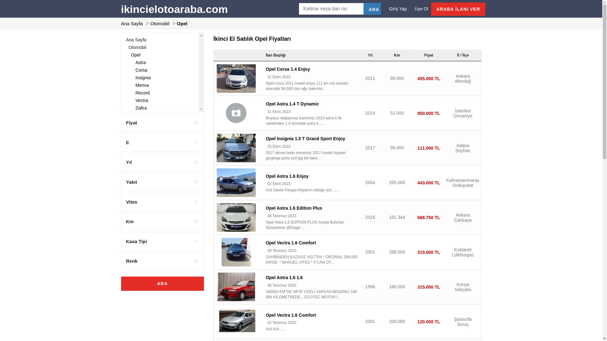  I want to click on Km, so click(397, 56).